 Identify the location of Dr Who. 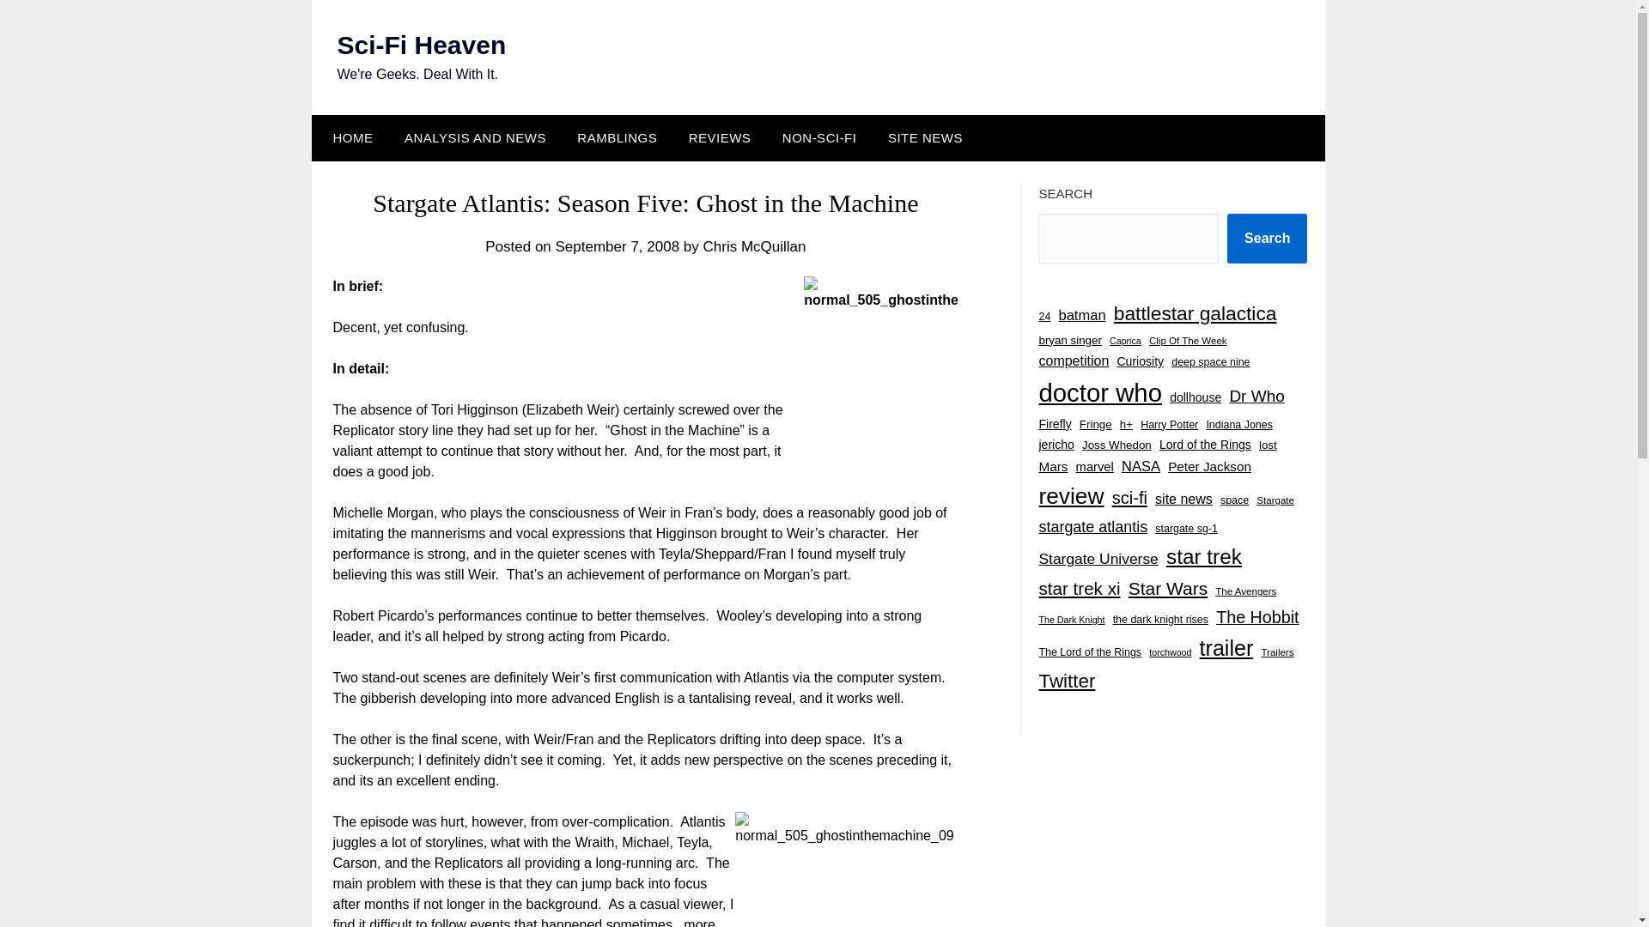
(1256, 397).